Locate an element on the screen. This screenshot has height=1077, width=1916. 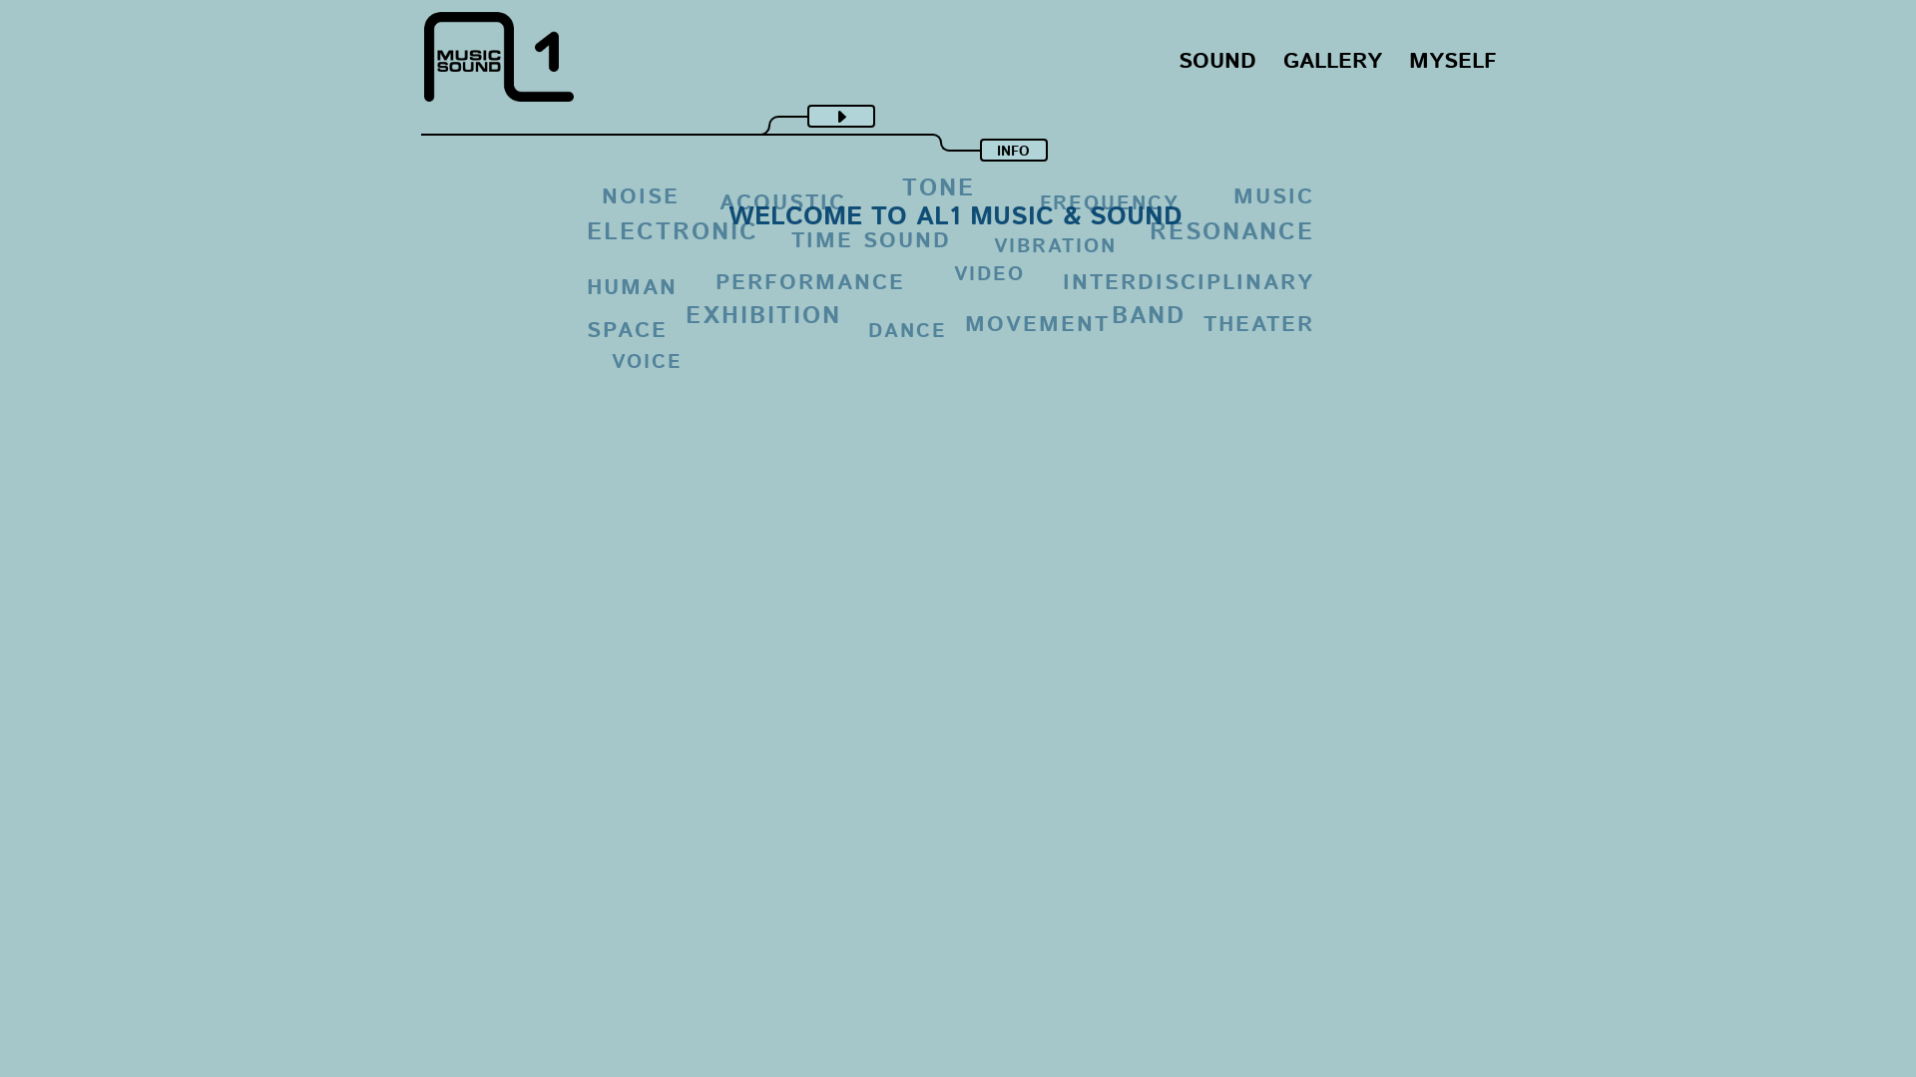
SOUND is located at coordinates (1217, 62).